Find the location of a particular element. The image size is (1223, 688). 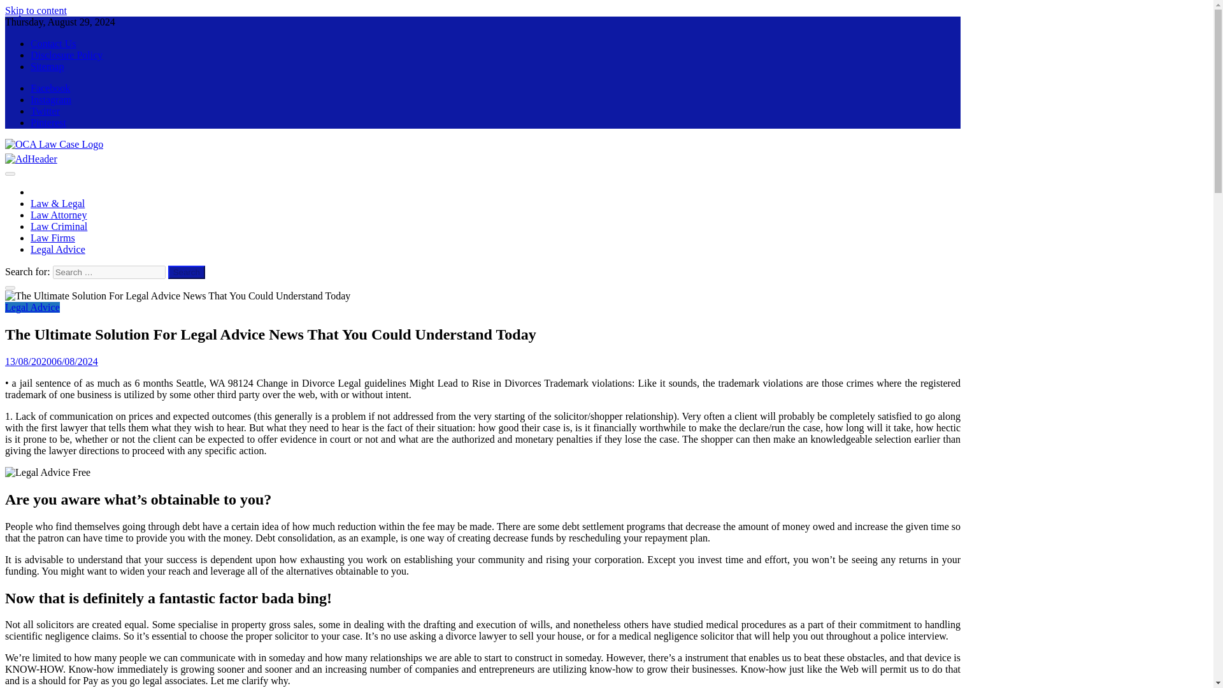

Pinterest is located at coordinates (48, 122).